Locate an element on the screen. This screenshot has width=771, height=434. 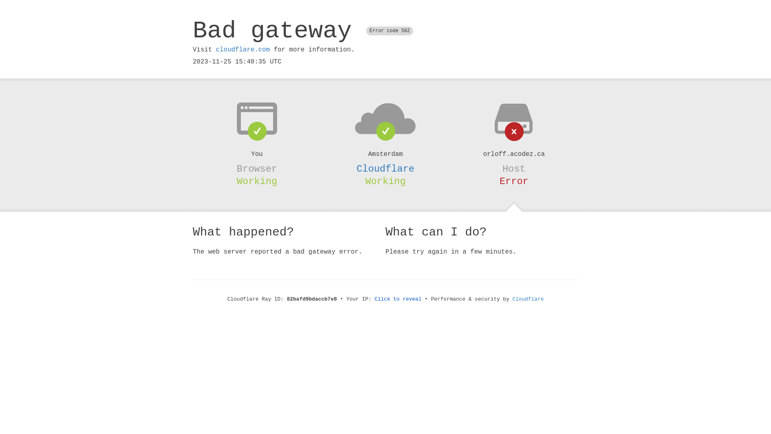
Cloudflare is located at coordinates (385, 169).